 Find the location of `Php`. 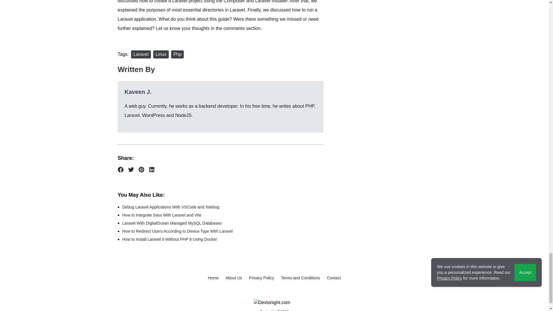

Php is located at coordinates (177, 54).